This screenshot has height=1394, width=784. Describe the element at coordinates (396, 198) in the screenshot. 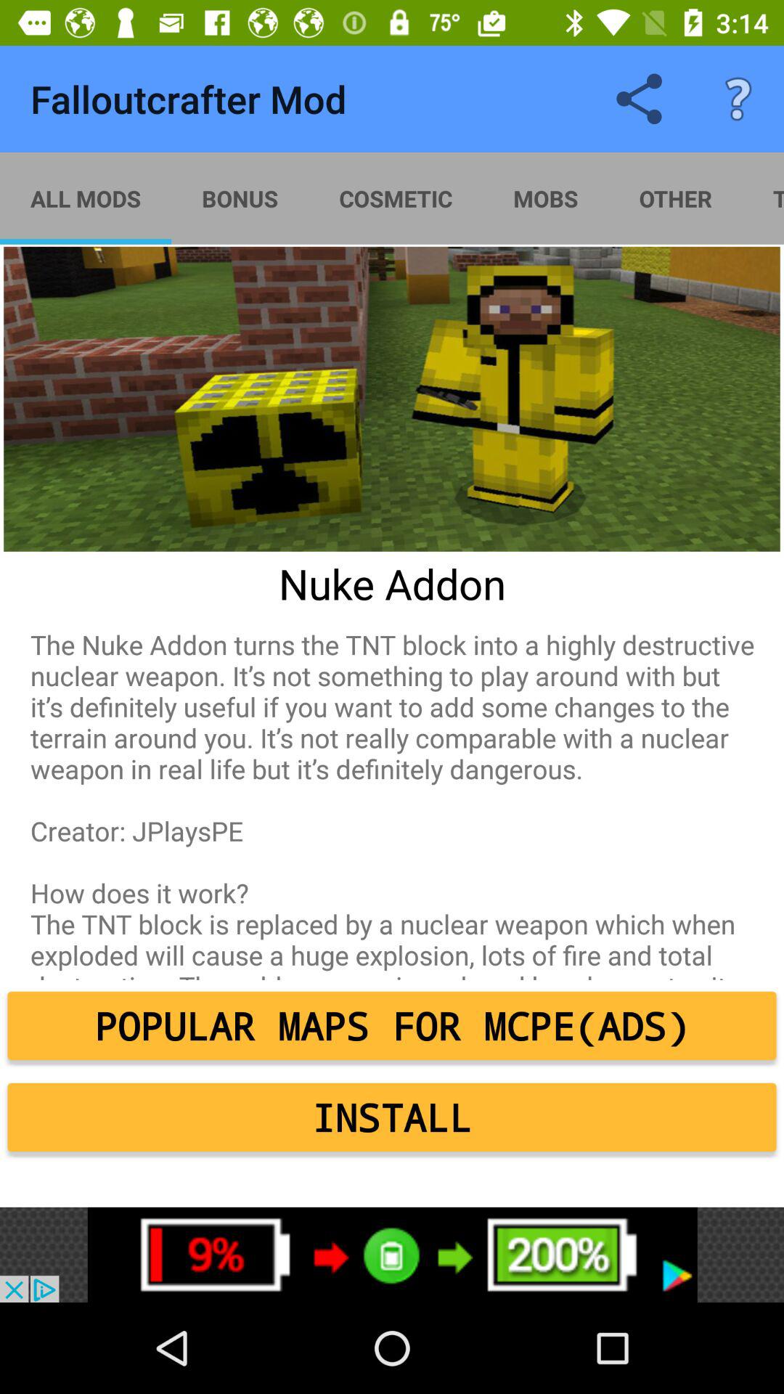

I see `select the cosmetic` at that location.